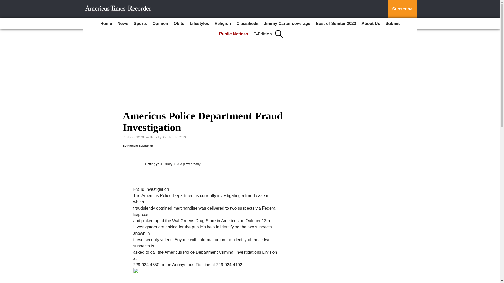 Image resolution: width=504 pixels, height=283 pixels. Describe the element at coordinates (140, 24) in the screenshot. I see `Sports` at that location.